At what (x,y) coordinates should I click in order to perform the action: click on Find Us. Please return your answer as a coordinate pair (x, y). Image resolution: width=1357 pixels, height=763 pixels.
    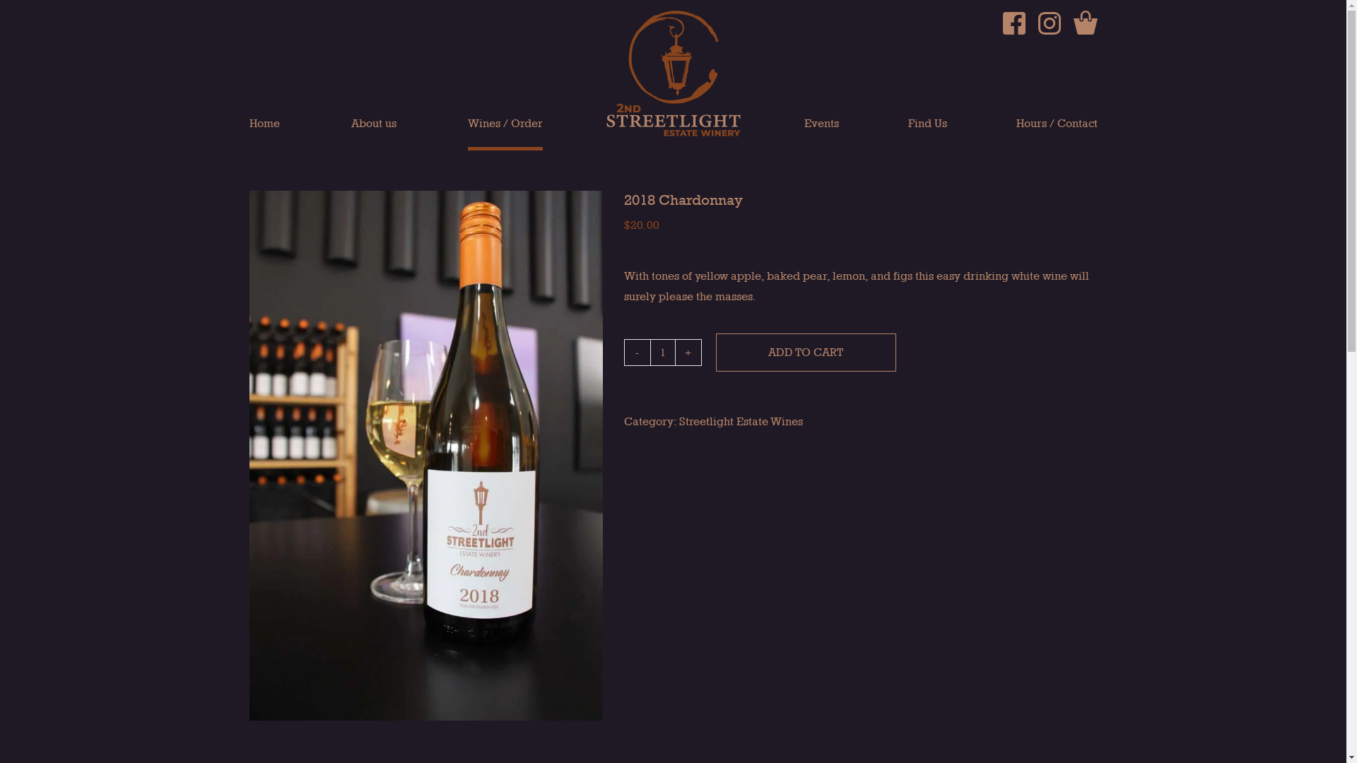
    Looking at the image, I should click on (927, 134).